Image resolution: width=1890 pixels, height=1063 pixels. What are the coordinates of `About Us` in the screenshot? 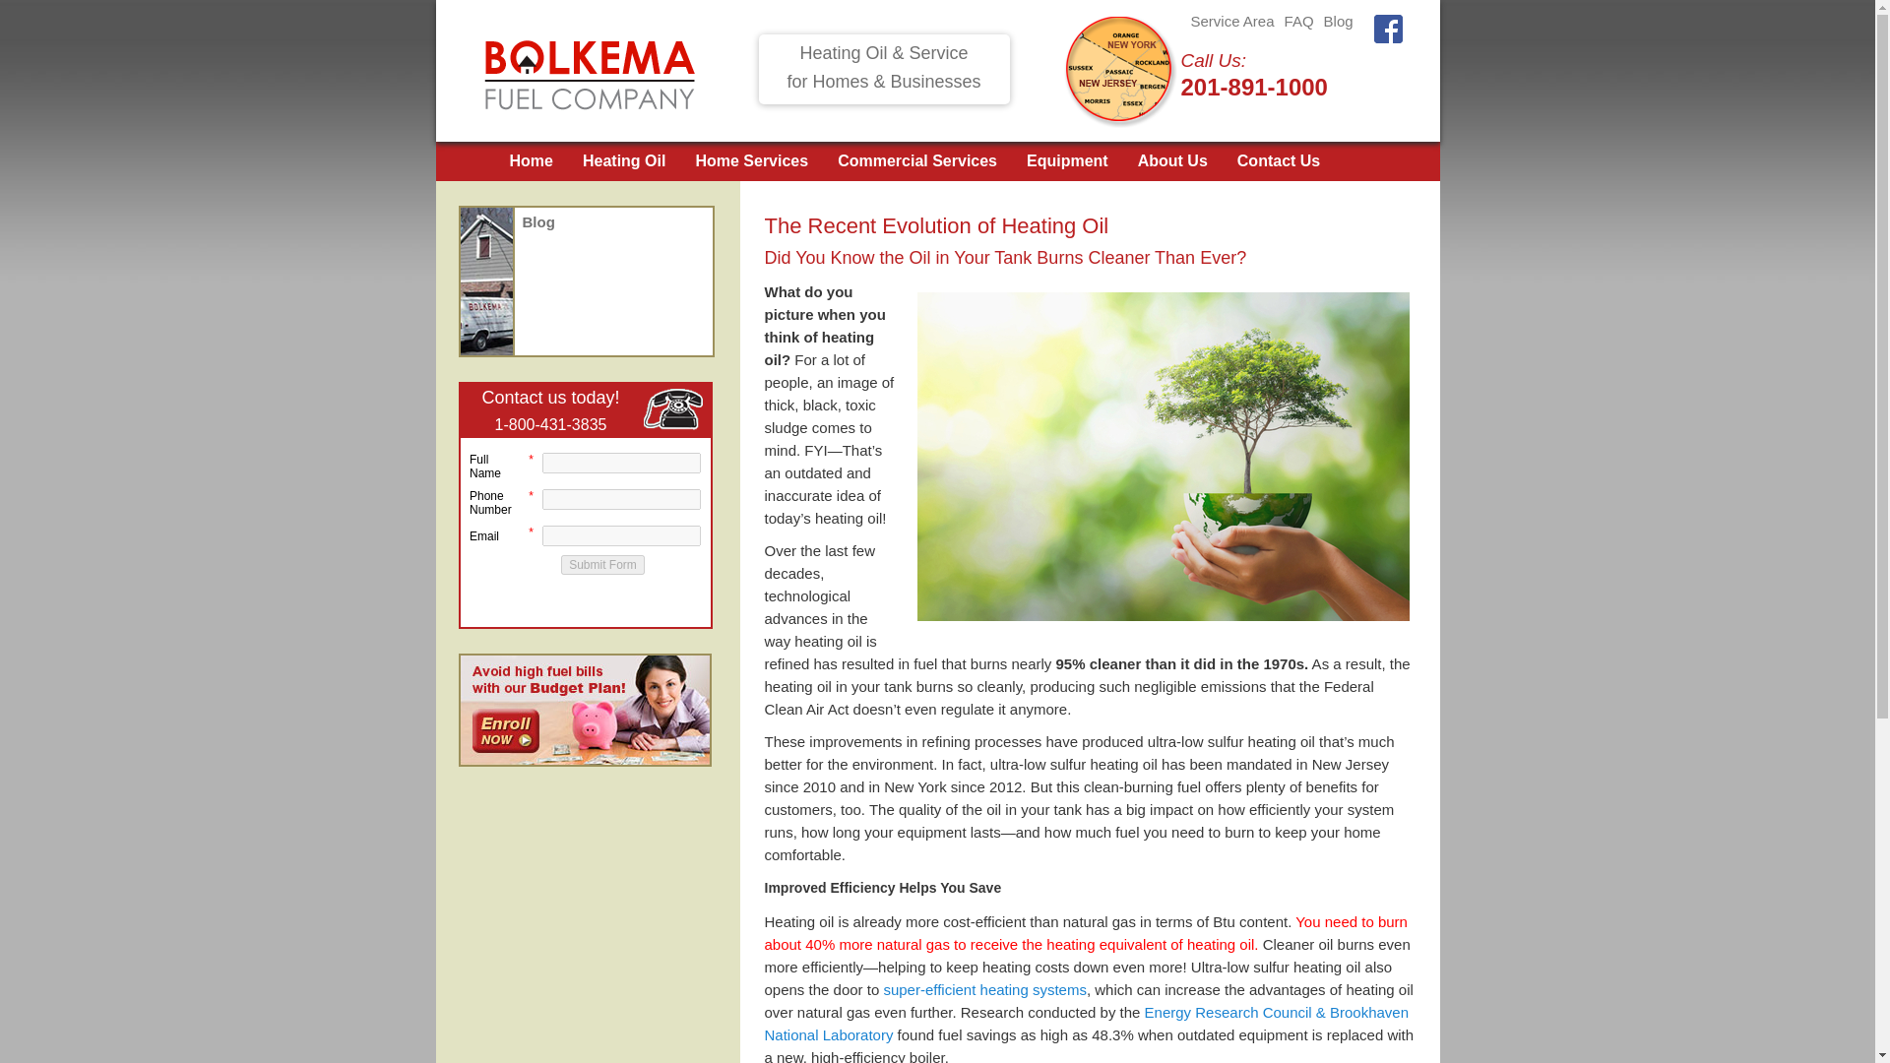 It's located at (1171, 160).